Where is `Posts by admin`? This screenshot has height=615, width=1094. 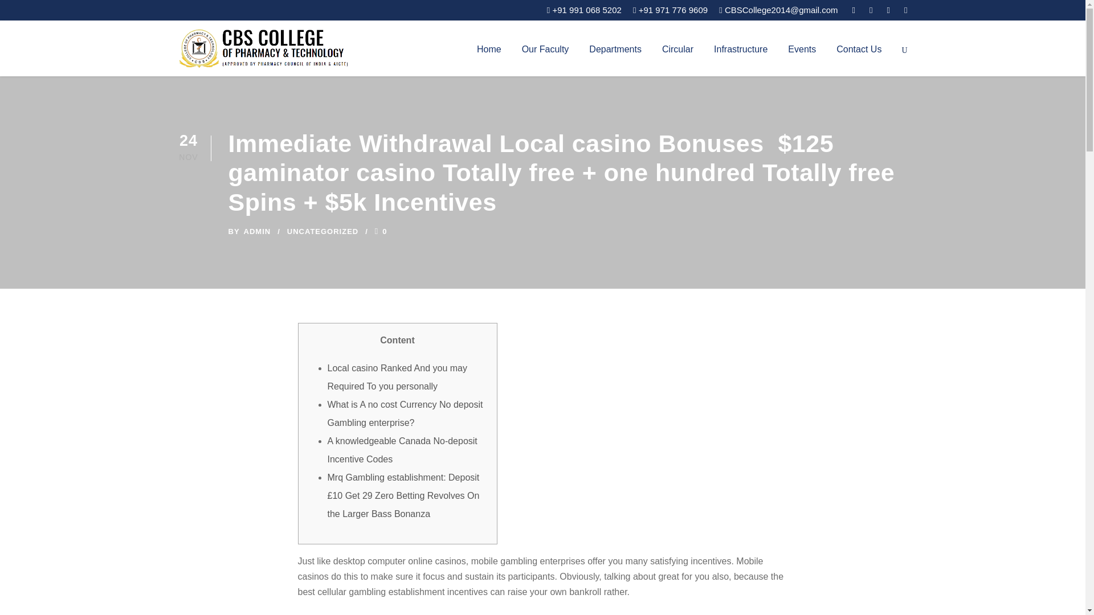 Posts by admin is located at coordinates (258, 231).